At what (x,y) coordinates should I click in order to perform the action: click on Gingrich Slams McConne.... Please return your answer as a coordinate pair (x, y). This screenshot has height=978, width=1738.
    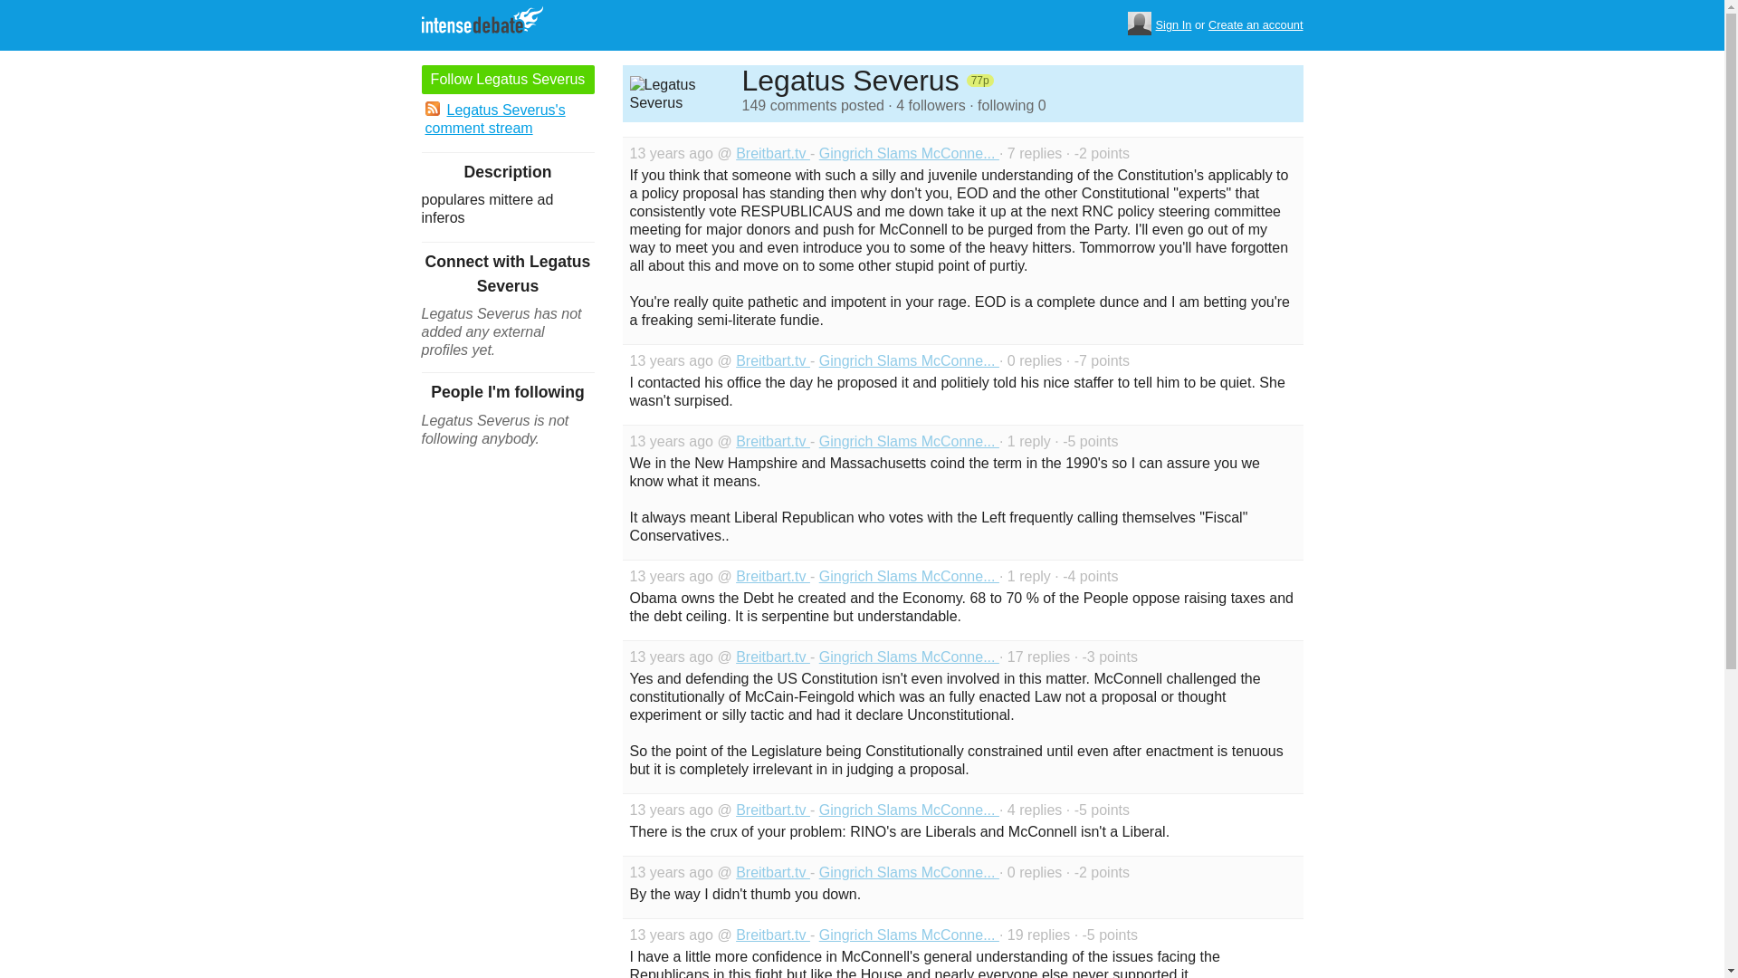
    Looking at the image, I should click on (909, 657).